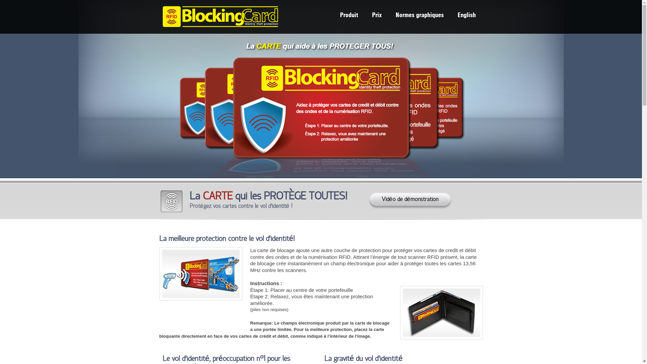  I want to click on Prix, so click(377, 16).